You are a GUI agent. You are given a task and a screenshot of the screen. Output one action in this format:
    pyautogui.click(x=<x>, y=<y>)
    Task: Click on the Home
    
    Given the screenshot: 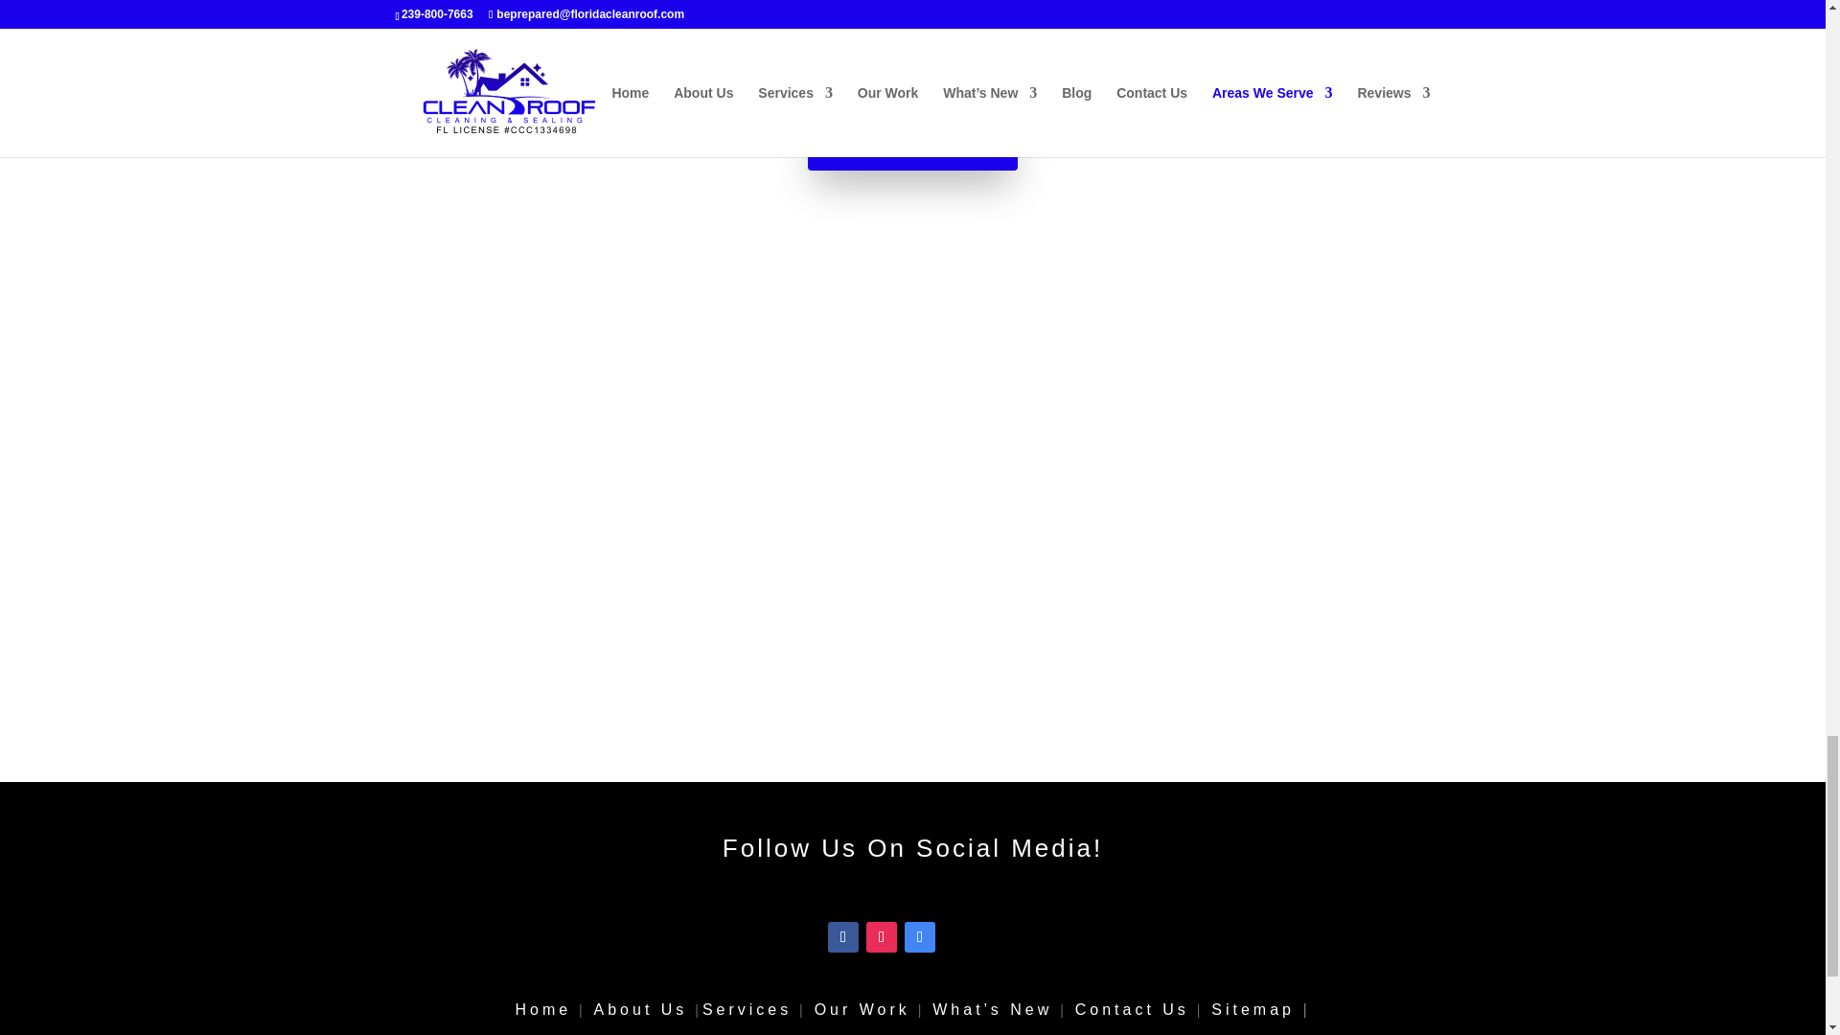 What is the action you would take?
    pyautogui.click(x=542, y=1009)
    